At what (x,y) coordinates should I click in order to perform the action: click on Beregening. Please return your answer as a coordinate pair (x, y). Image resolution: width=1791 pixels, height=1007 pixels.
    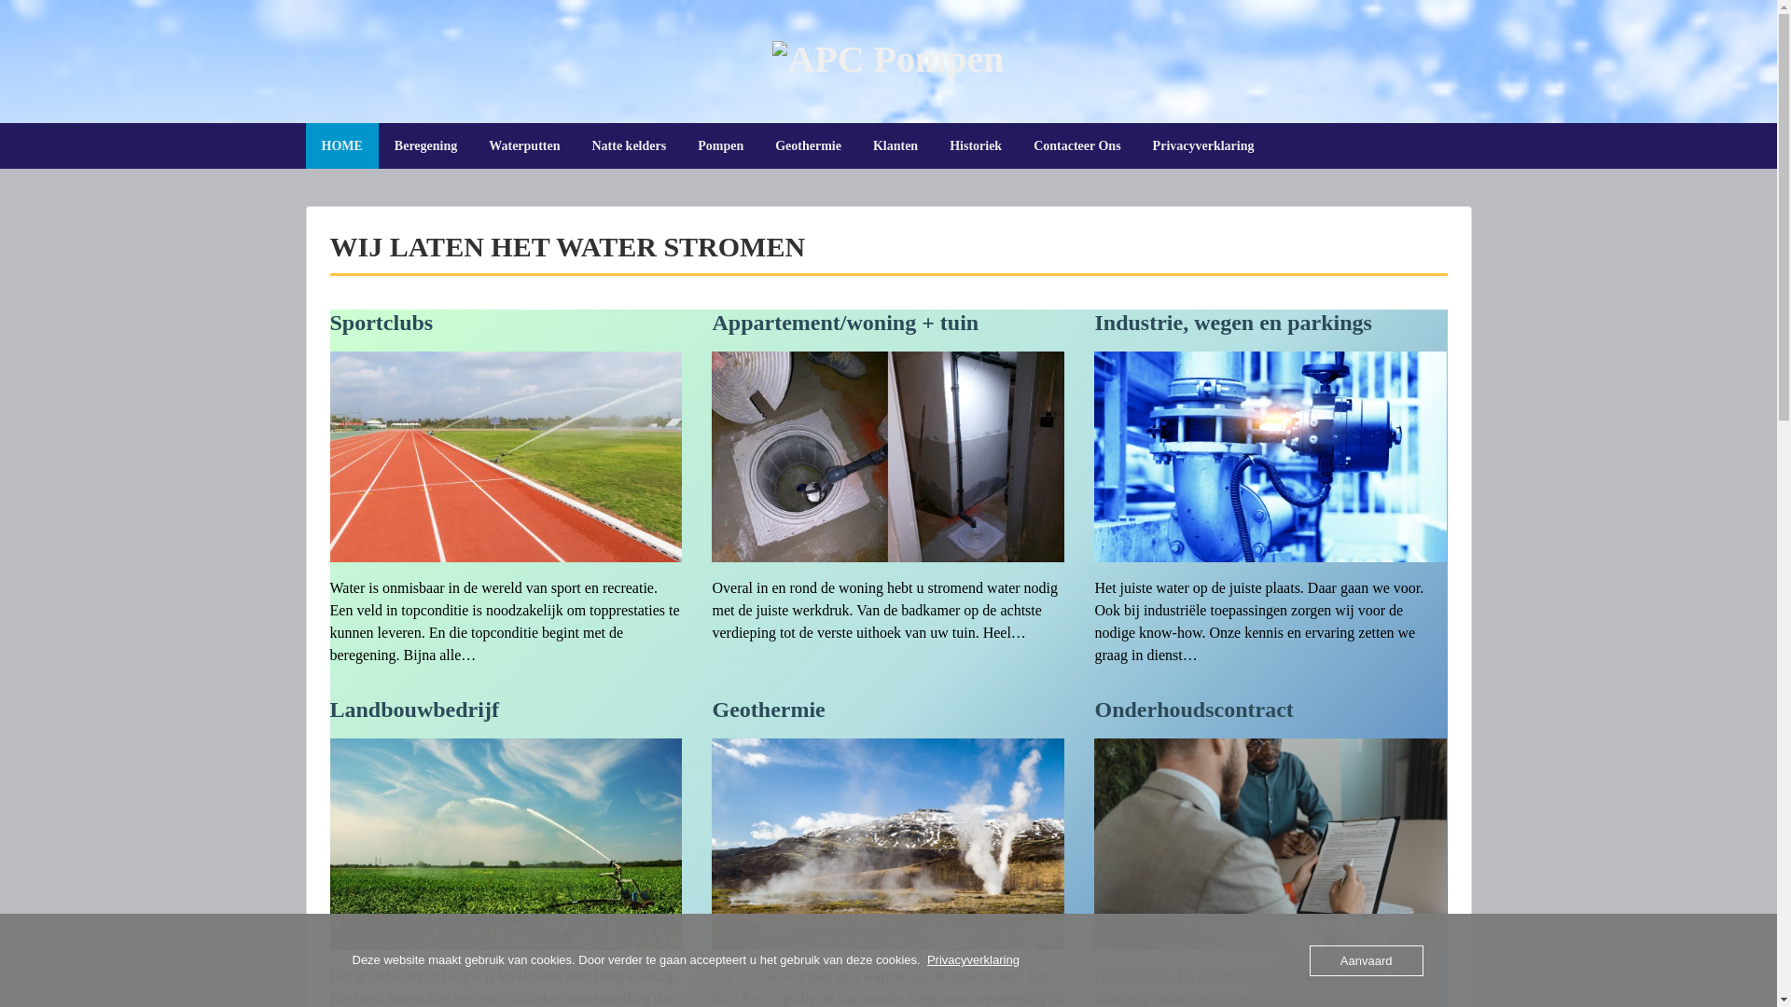
    Looking at the image, I should click on (425, 145).